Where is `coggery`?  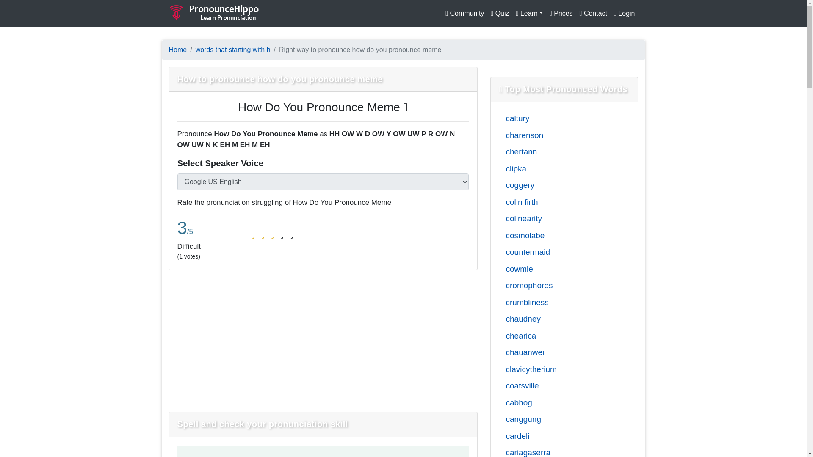 coggery is located at coordinates (557, 185).